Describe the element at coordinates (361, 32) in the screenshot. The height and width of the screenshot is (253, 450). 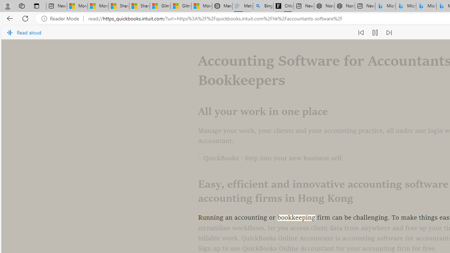
I see `Read previous paragraph` at that location.